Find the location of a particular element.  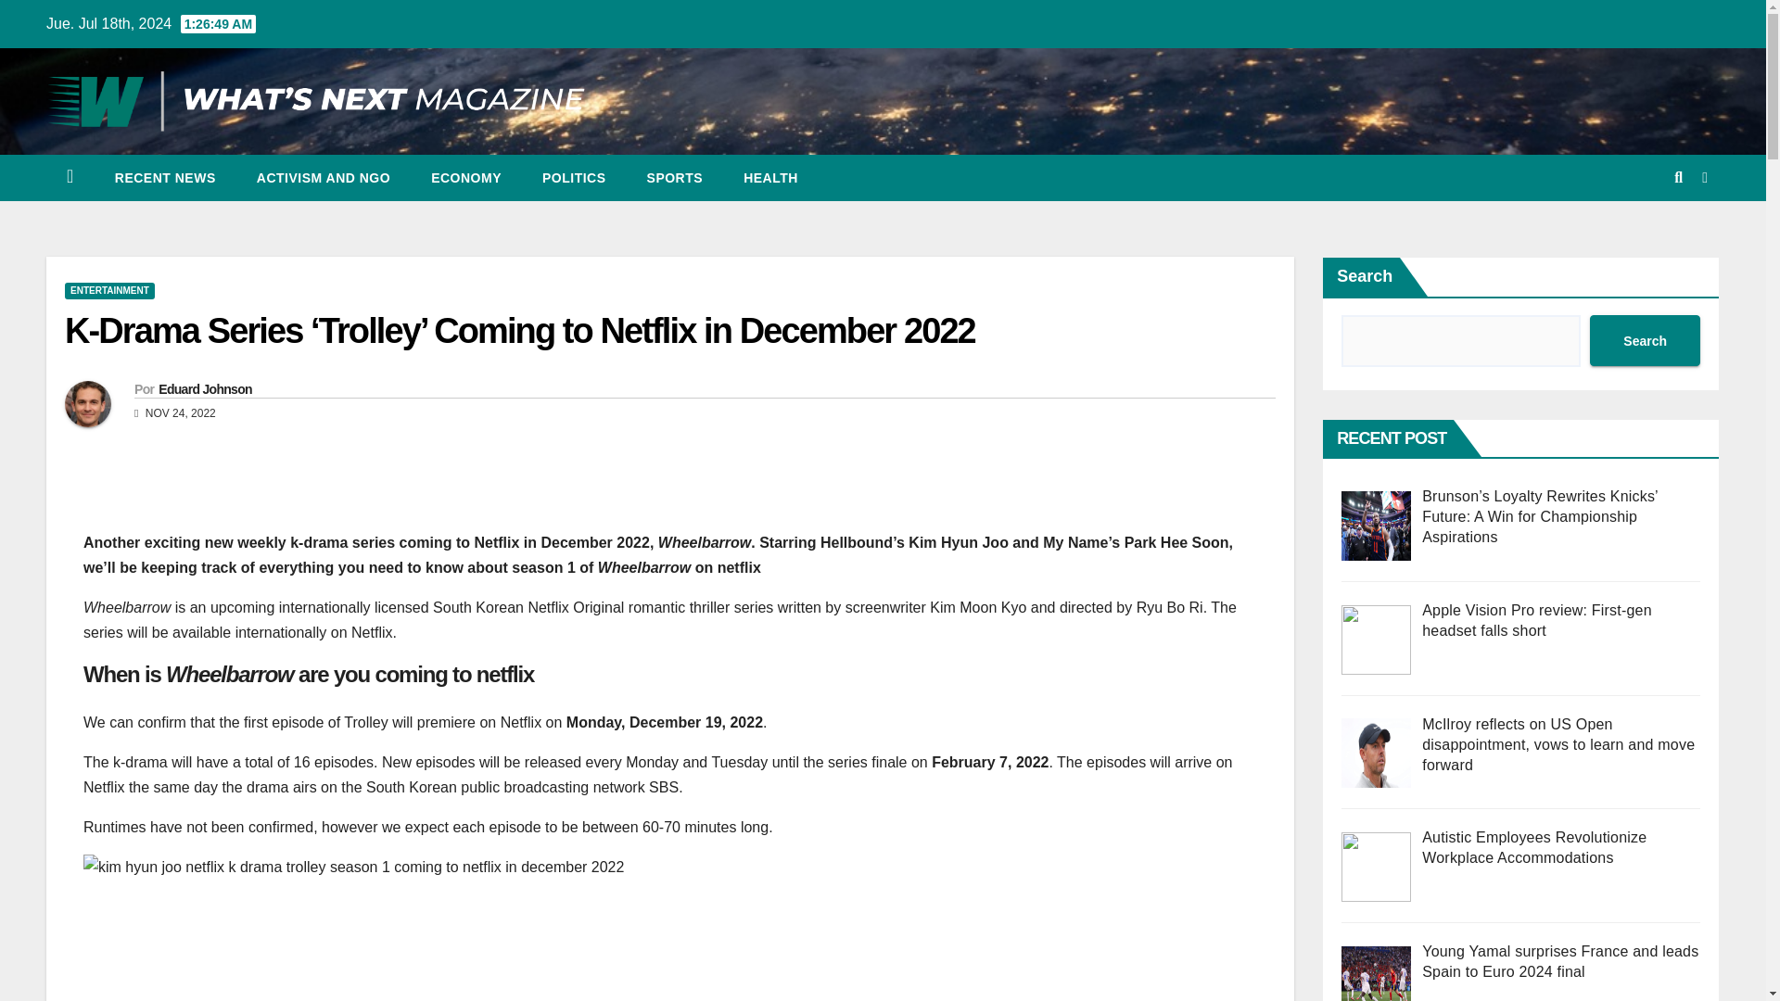

Sports is located at coordinates (675, 178).